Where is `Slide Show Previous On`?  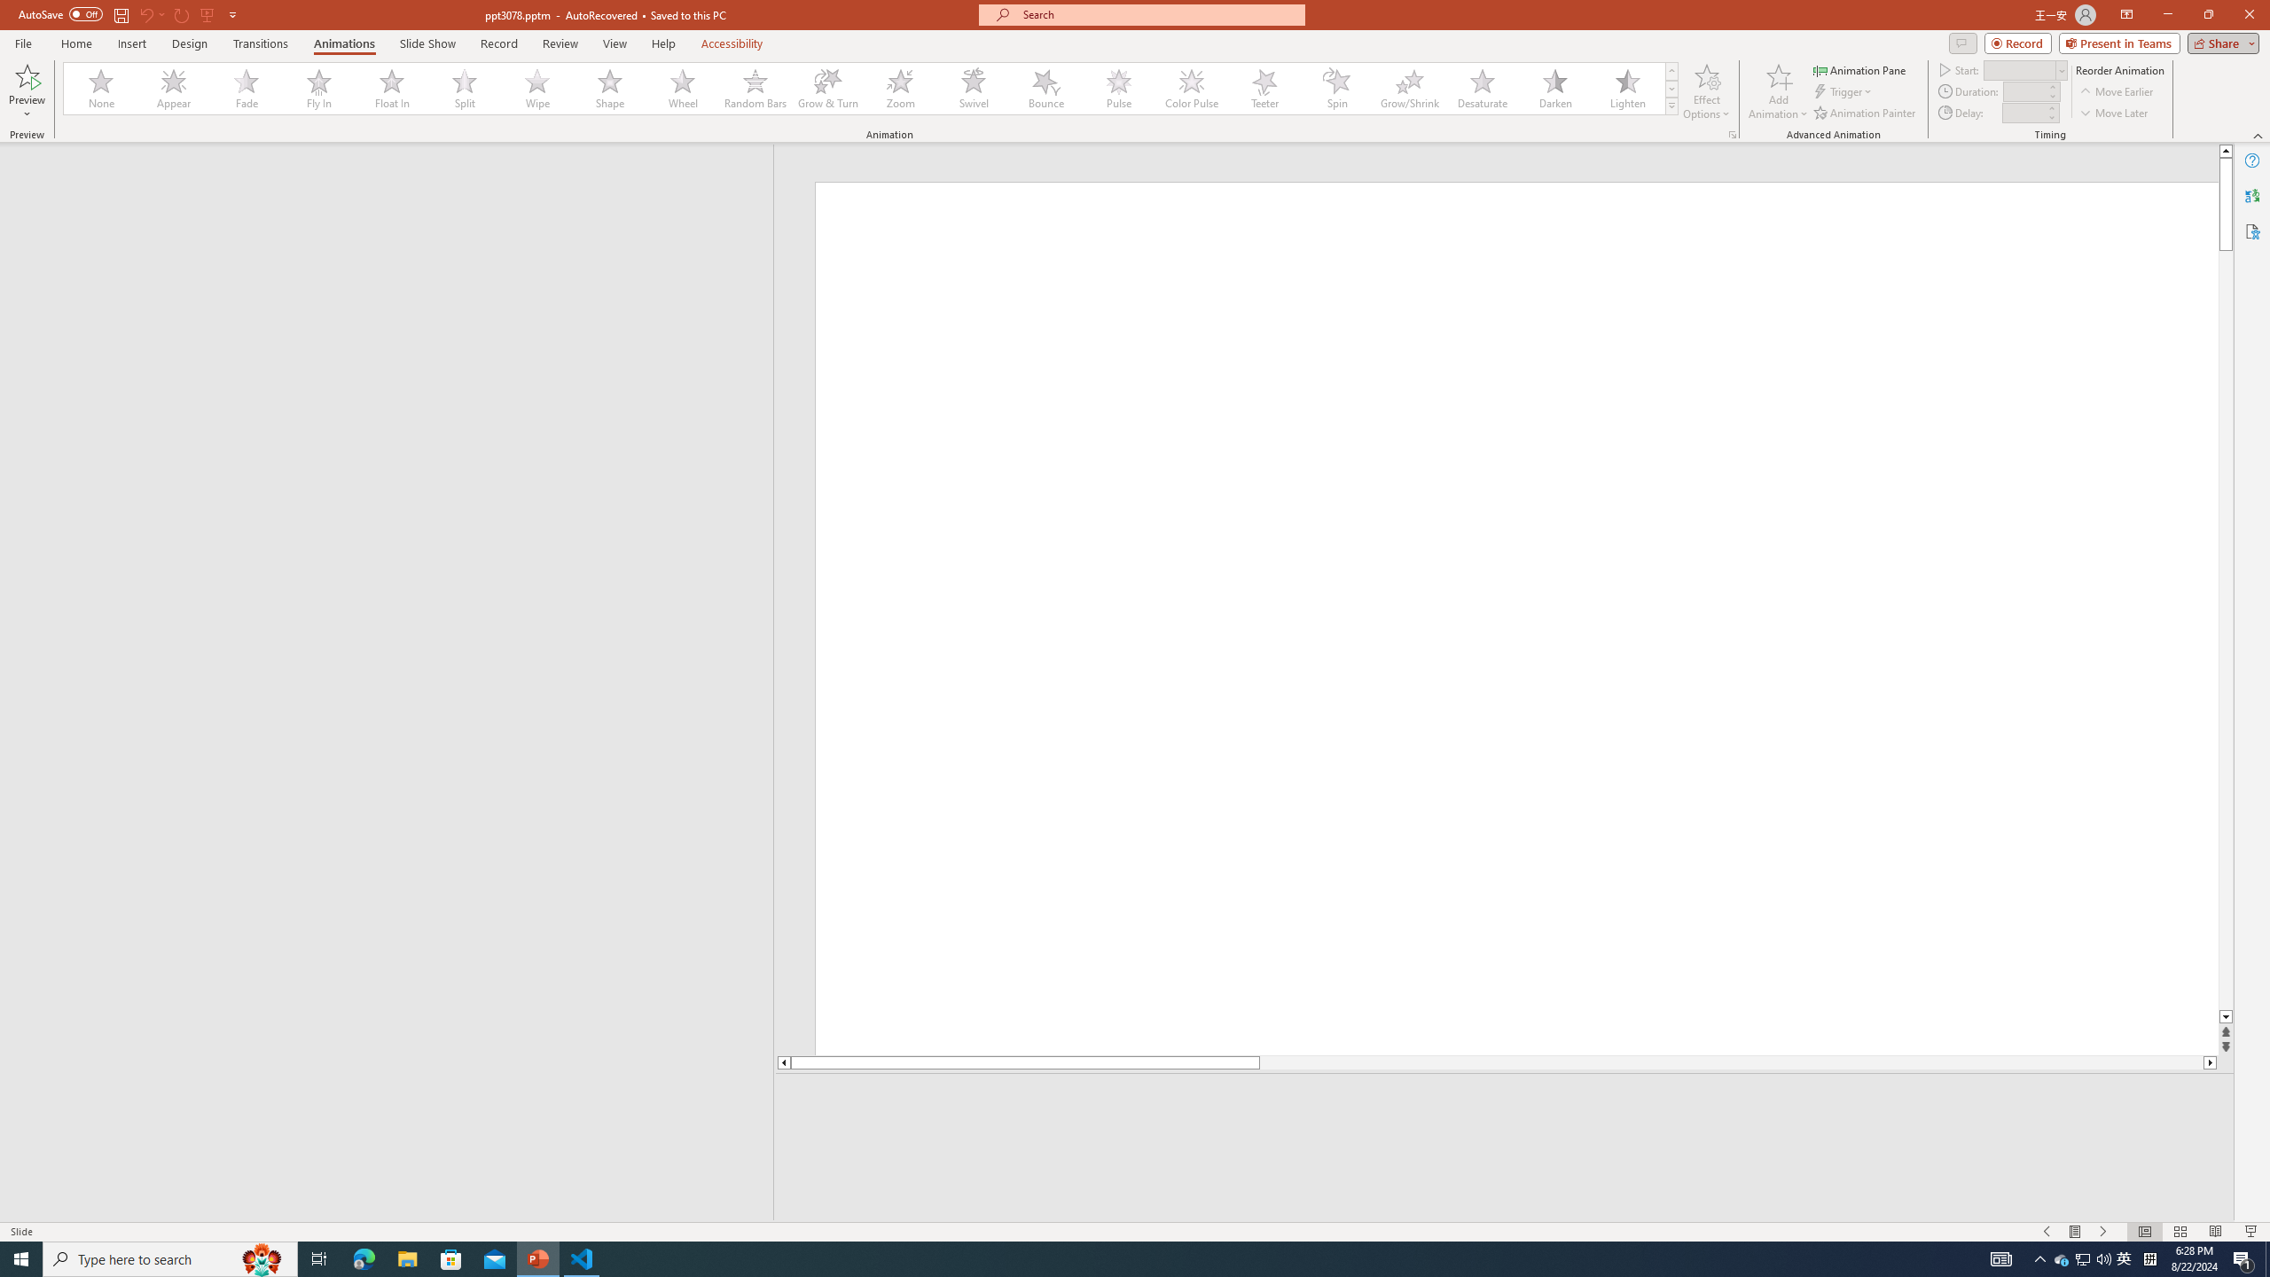
Slide Show Previous On is located at coordinates (2047, 1232).